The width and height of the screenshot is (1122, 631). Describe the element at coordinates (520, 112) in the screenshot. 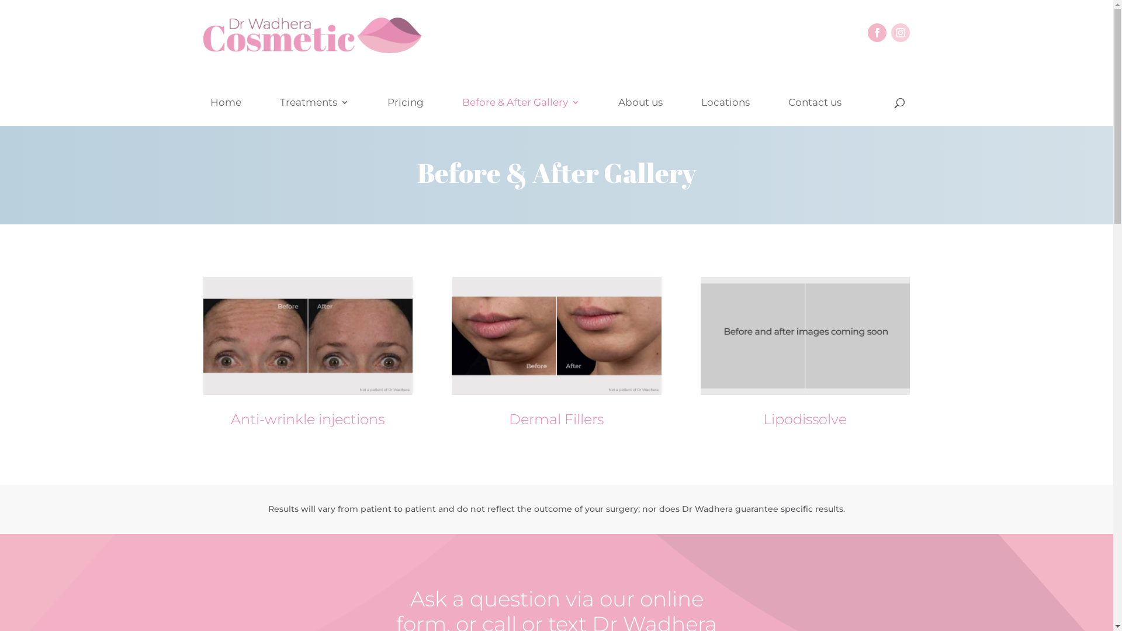

I see `Before & After Gallery` at that location.